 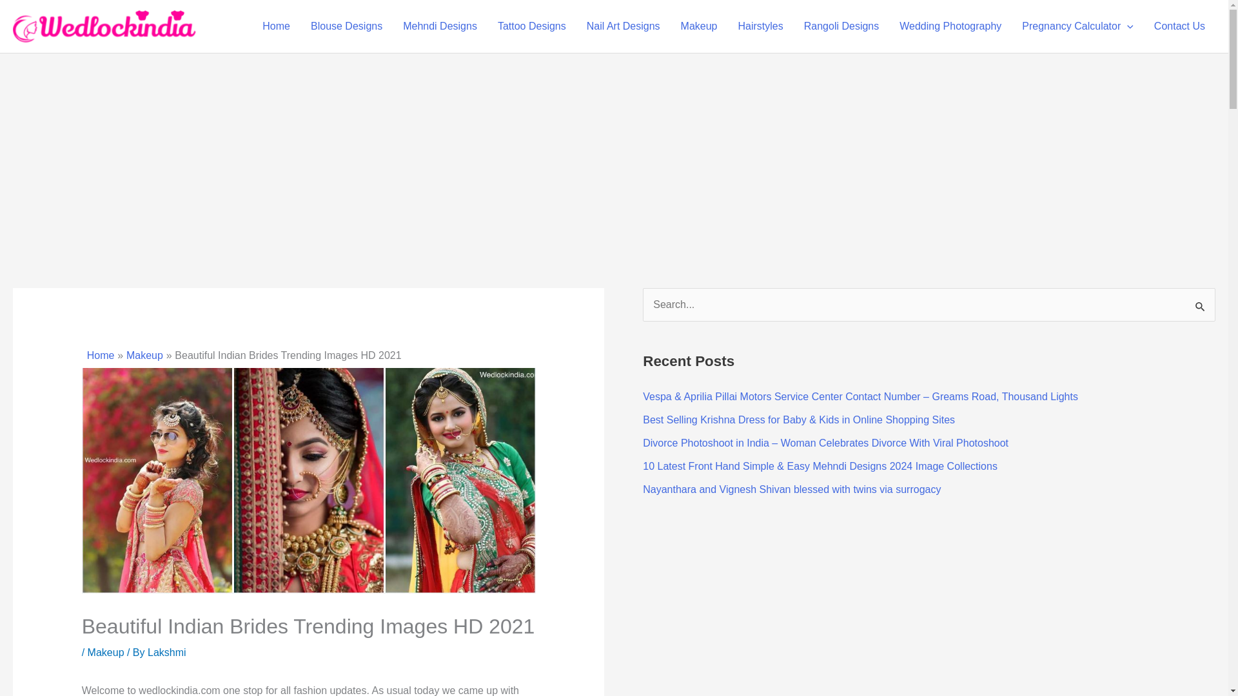 I want to click on Tattoo Designs, so click(x=532, y=26).